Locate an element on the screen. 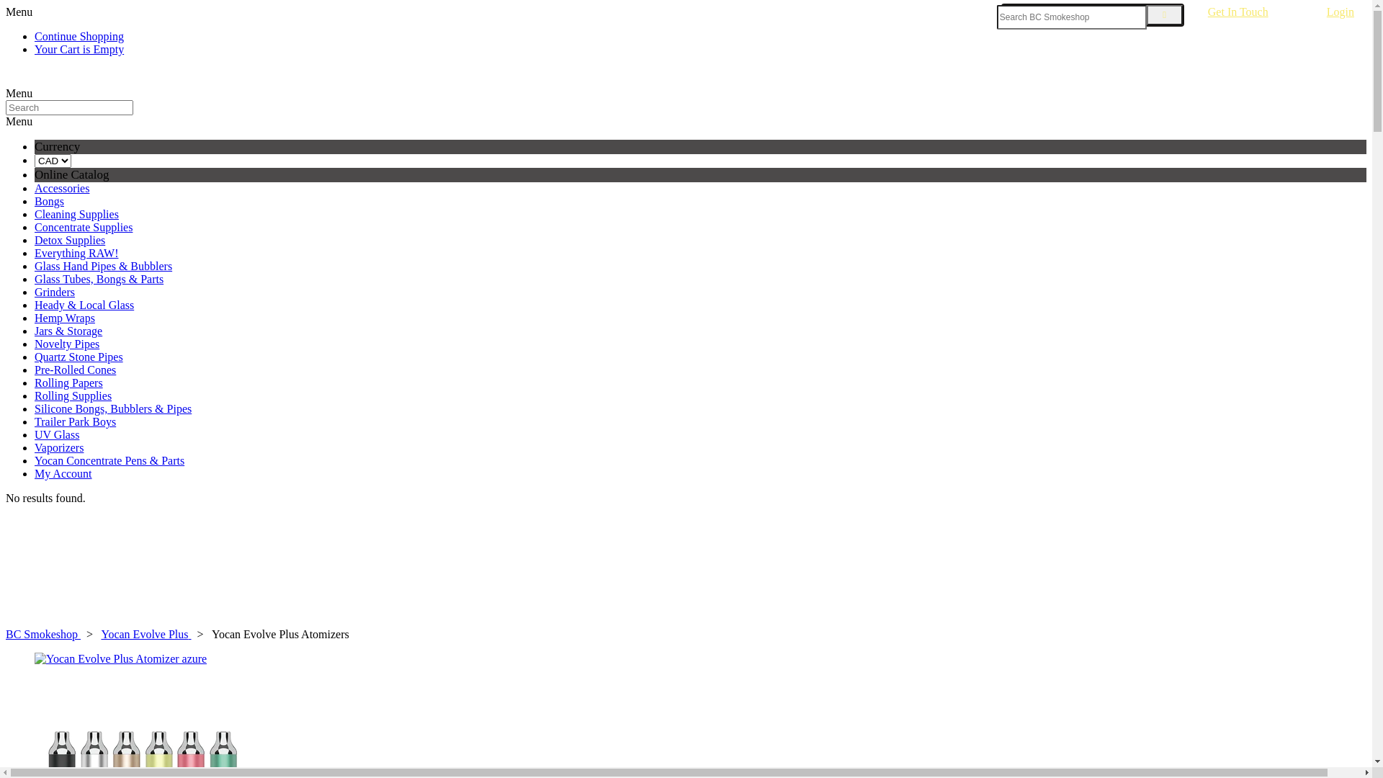  Cleaning Supplies is located at coordinates (76, 215).